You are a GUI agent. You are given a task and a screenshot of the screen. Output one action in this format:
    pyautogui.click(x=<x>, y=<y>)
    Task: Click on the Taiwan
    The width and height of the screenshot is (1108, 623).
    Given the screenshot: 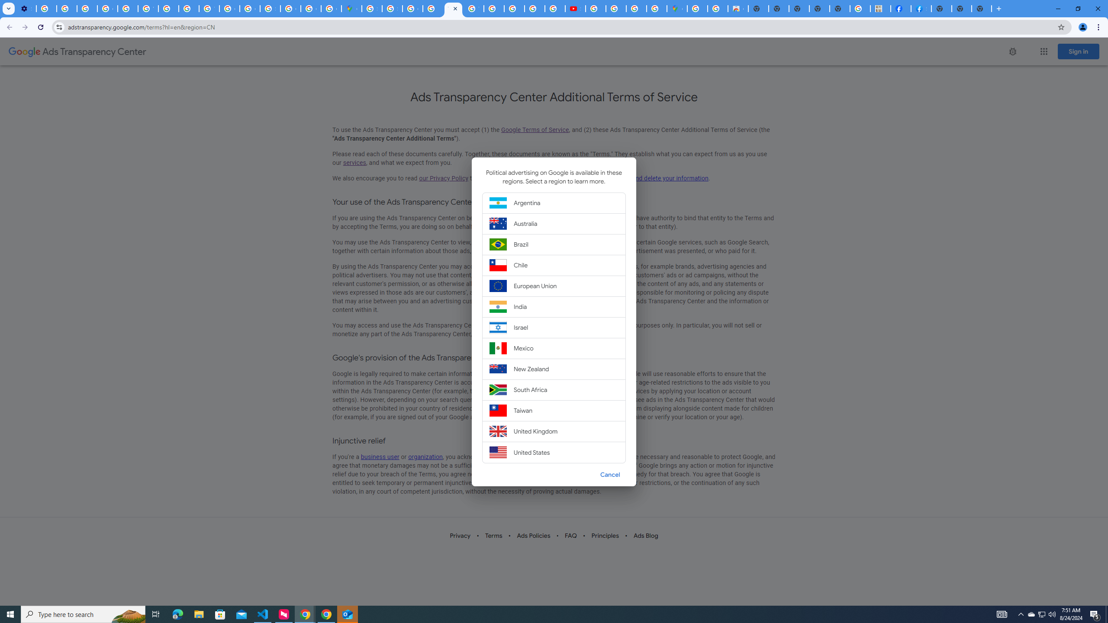 What is the action you would take?
    pyautogui.click(x=554, y=410)
    